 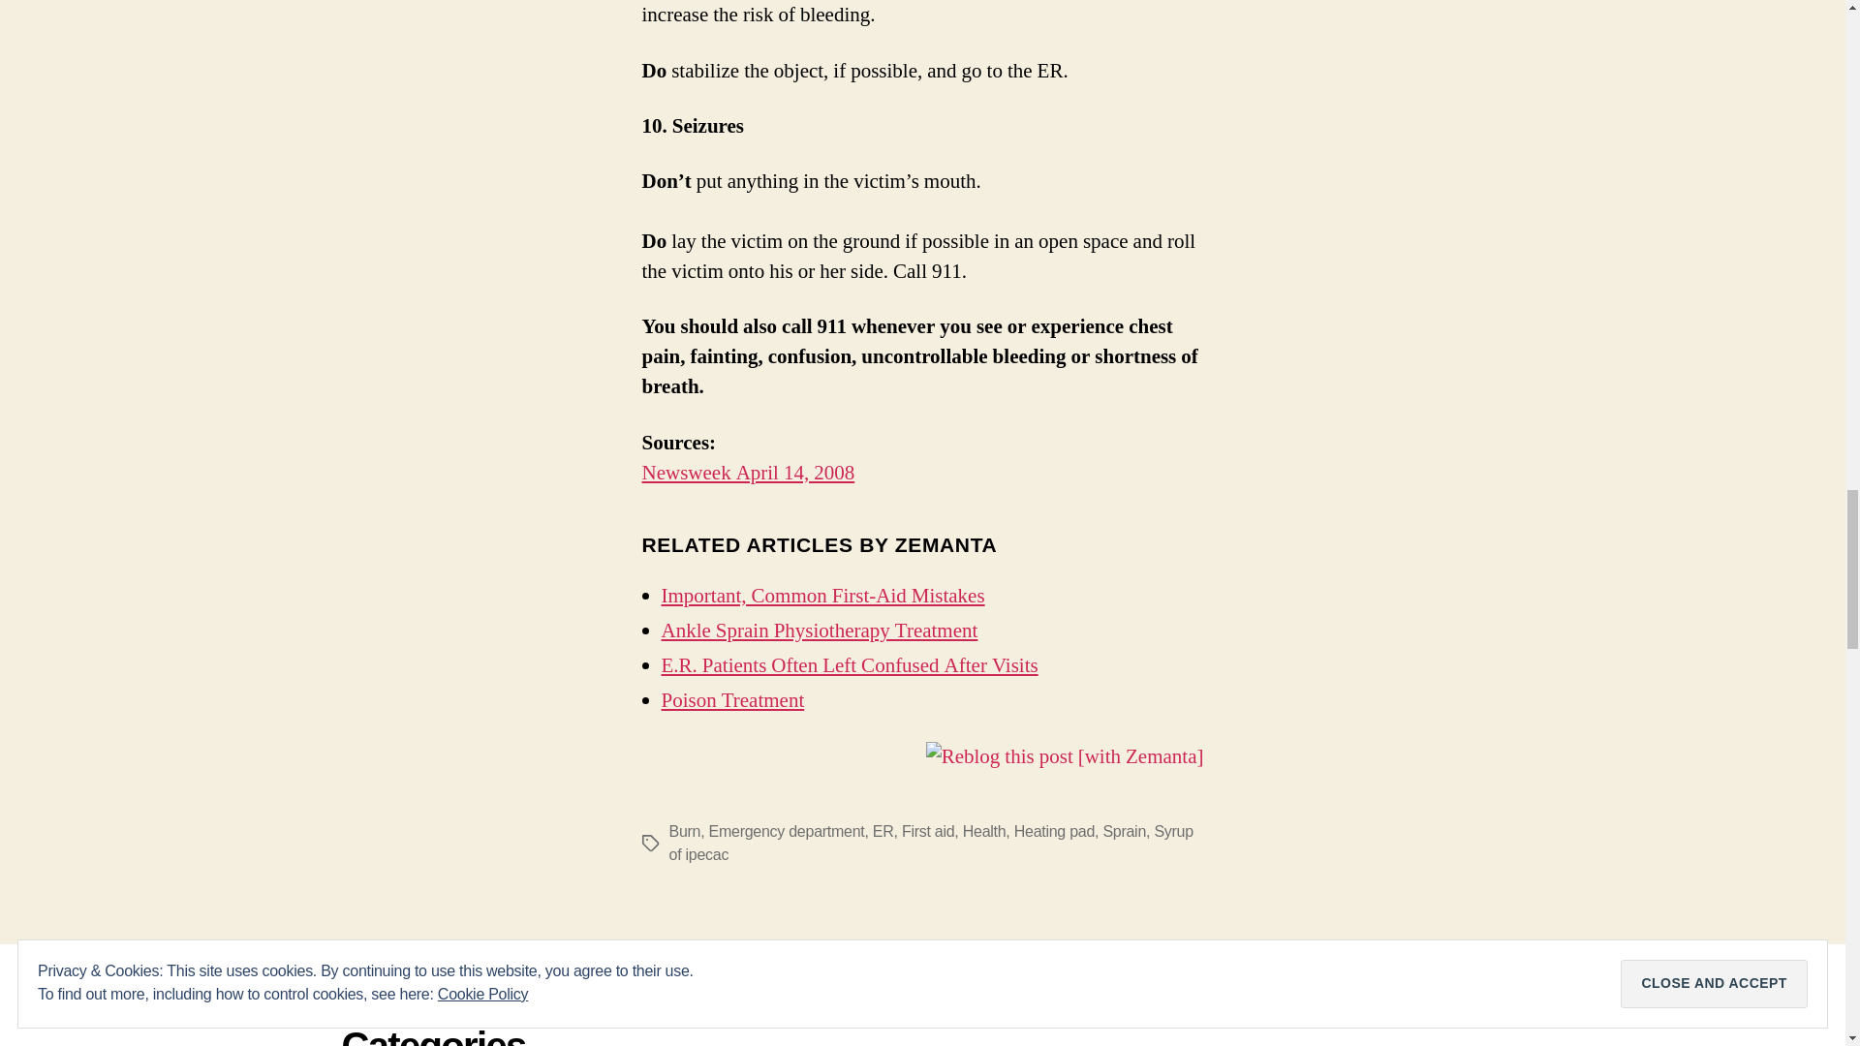 I want to click on ER, so click(x=883, y=831).